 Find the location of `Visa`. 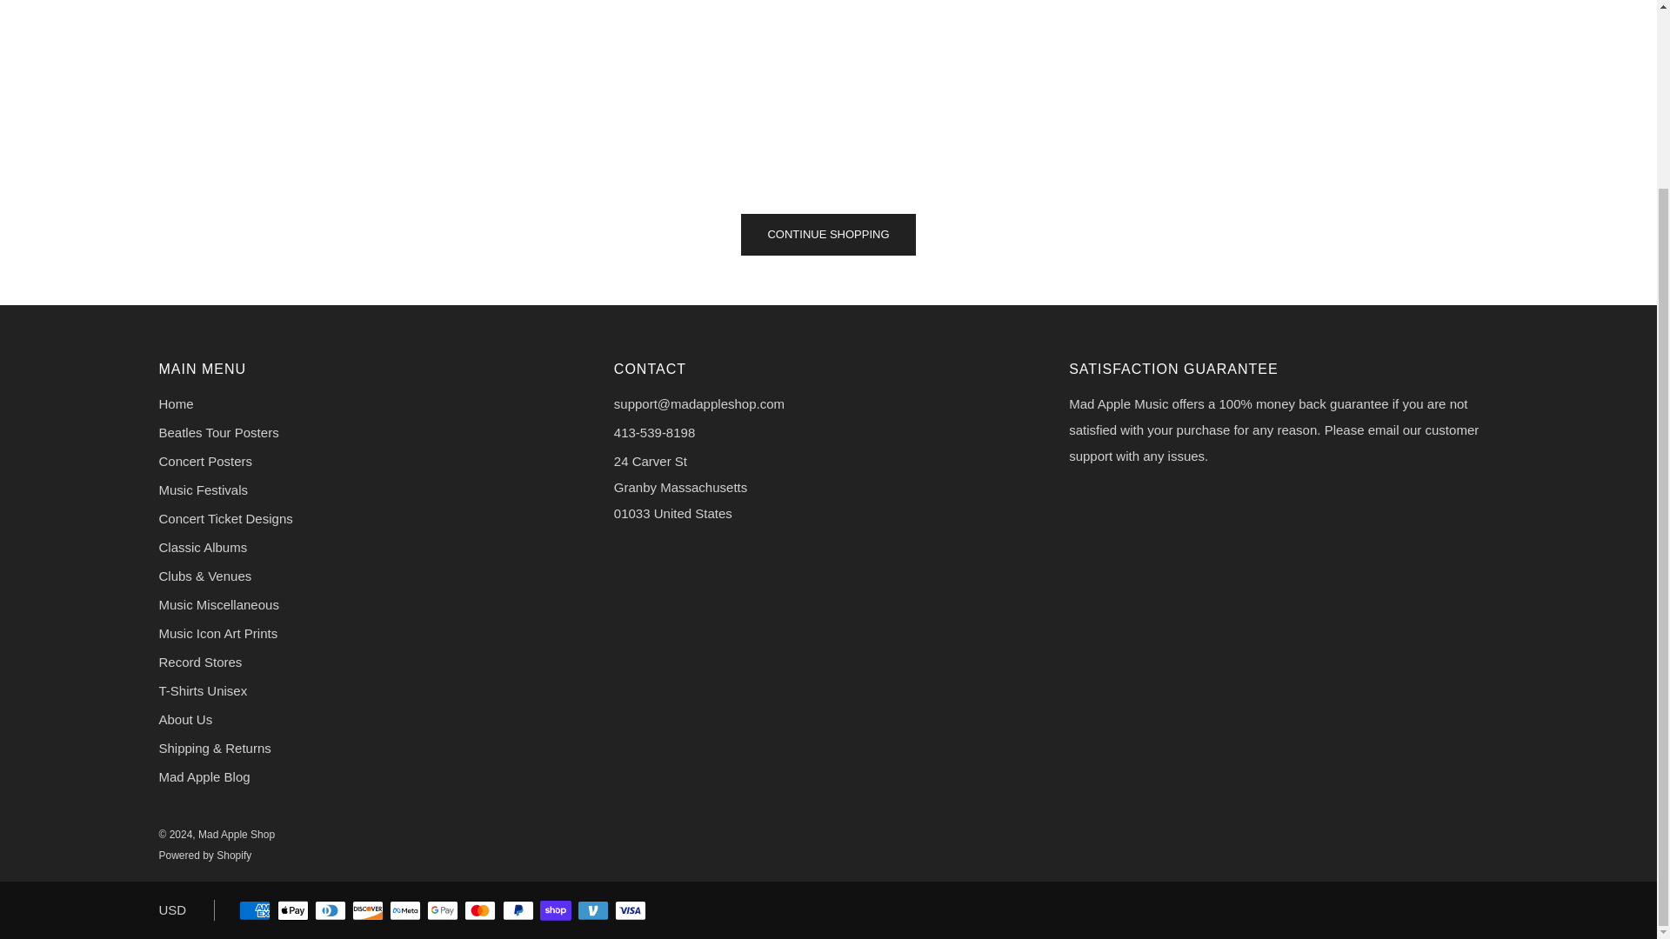

Visa is located at coordinates (630, 911).